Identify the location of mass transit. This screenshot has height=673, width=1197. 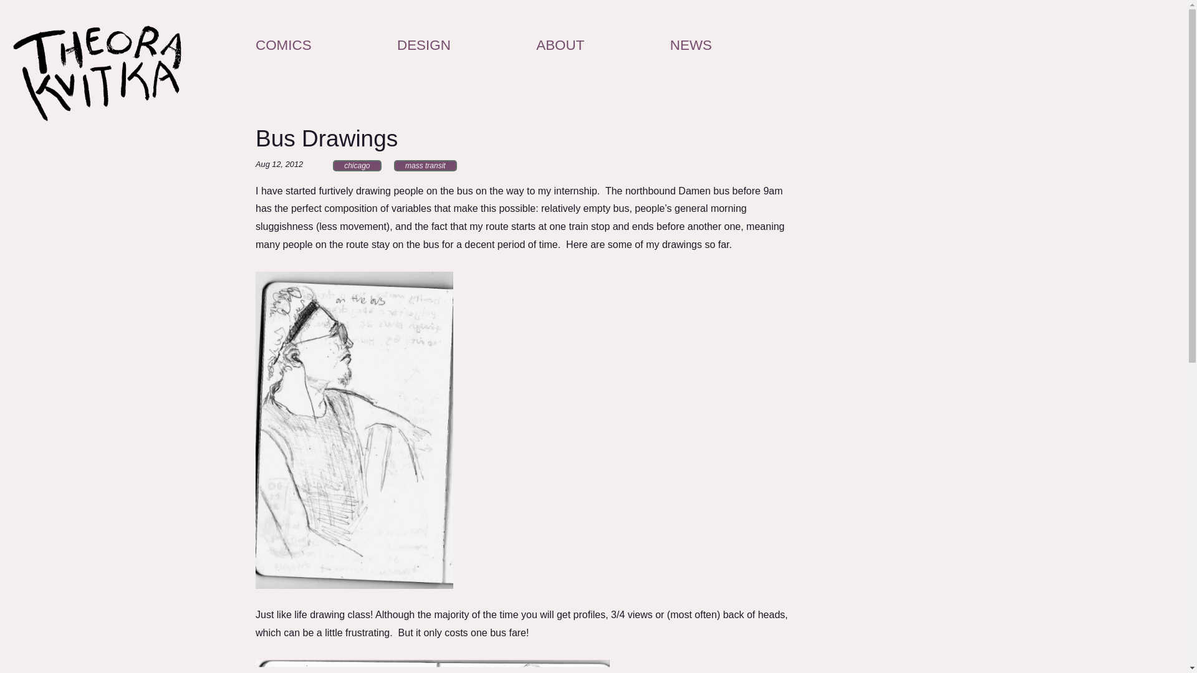
(425, 166).